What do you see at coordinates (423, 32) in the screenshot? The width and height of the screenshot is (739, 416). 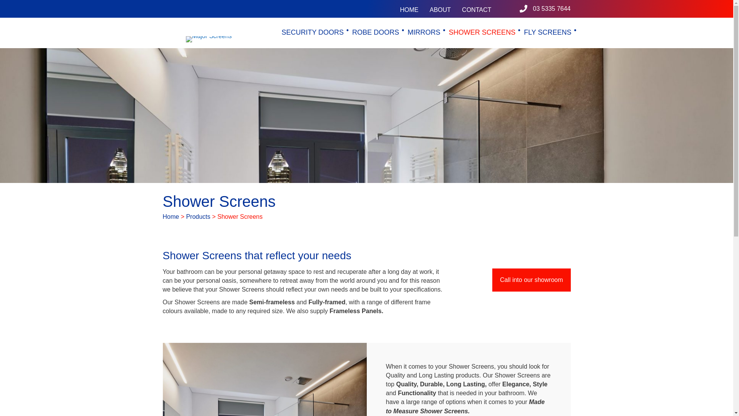 I see `MIRRORS` at bounding box center [423, 32].